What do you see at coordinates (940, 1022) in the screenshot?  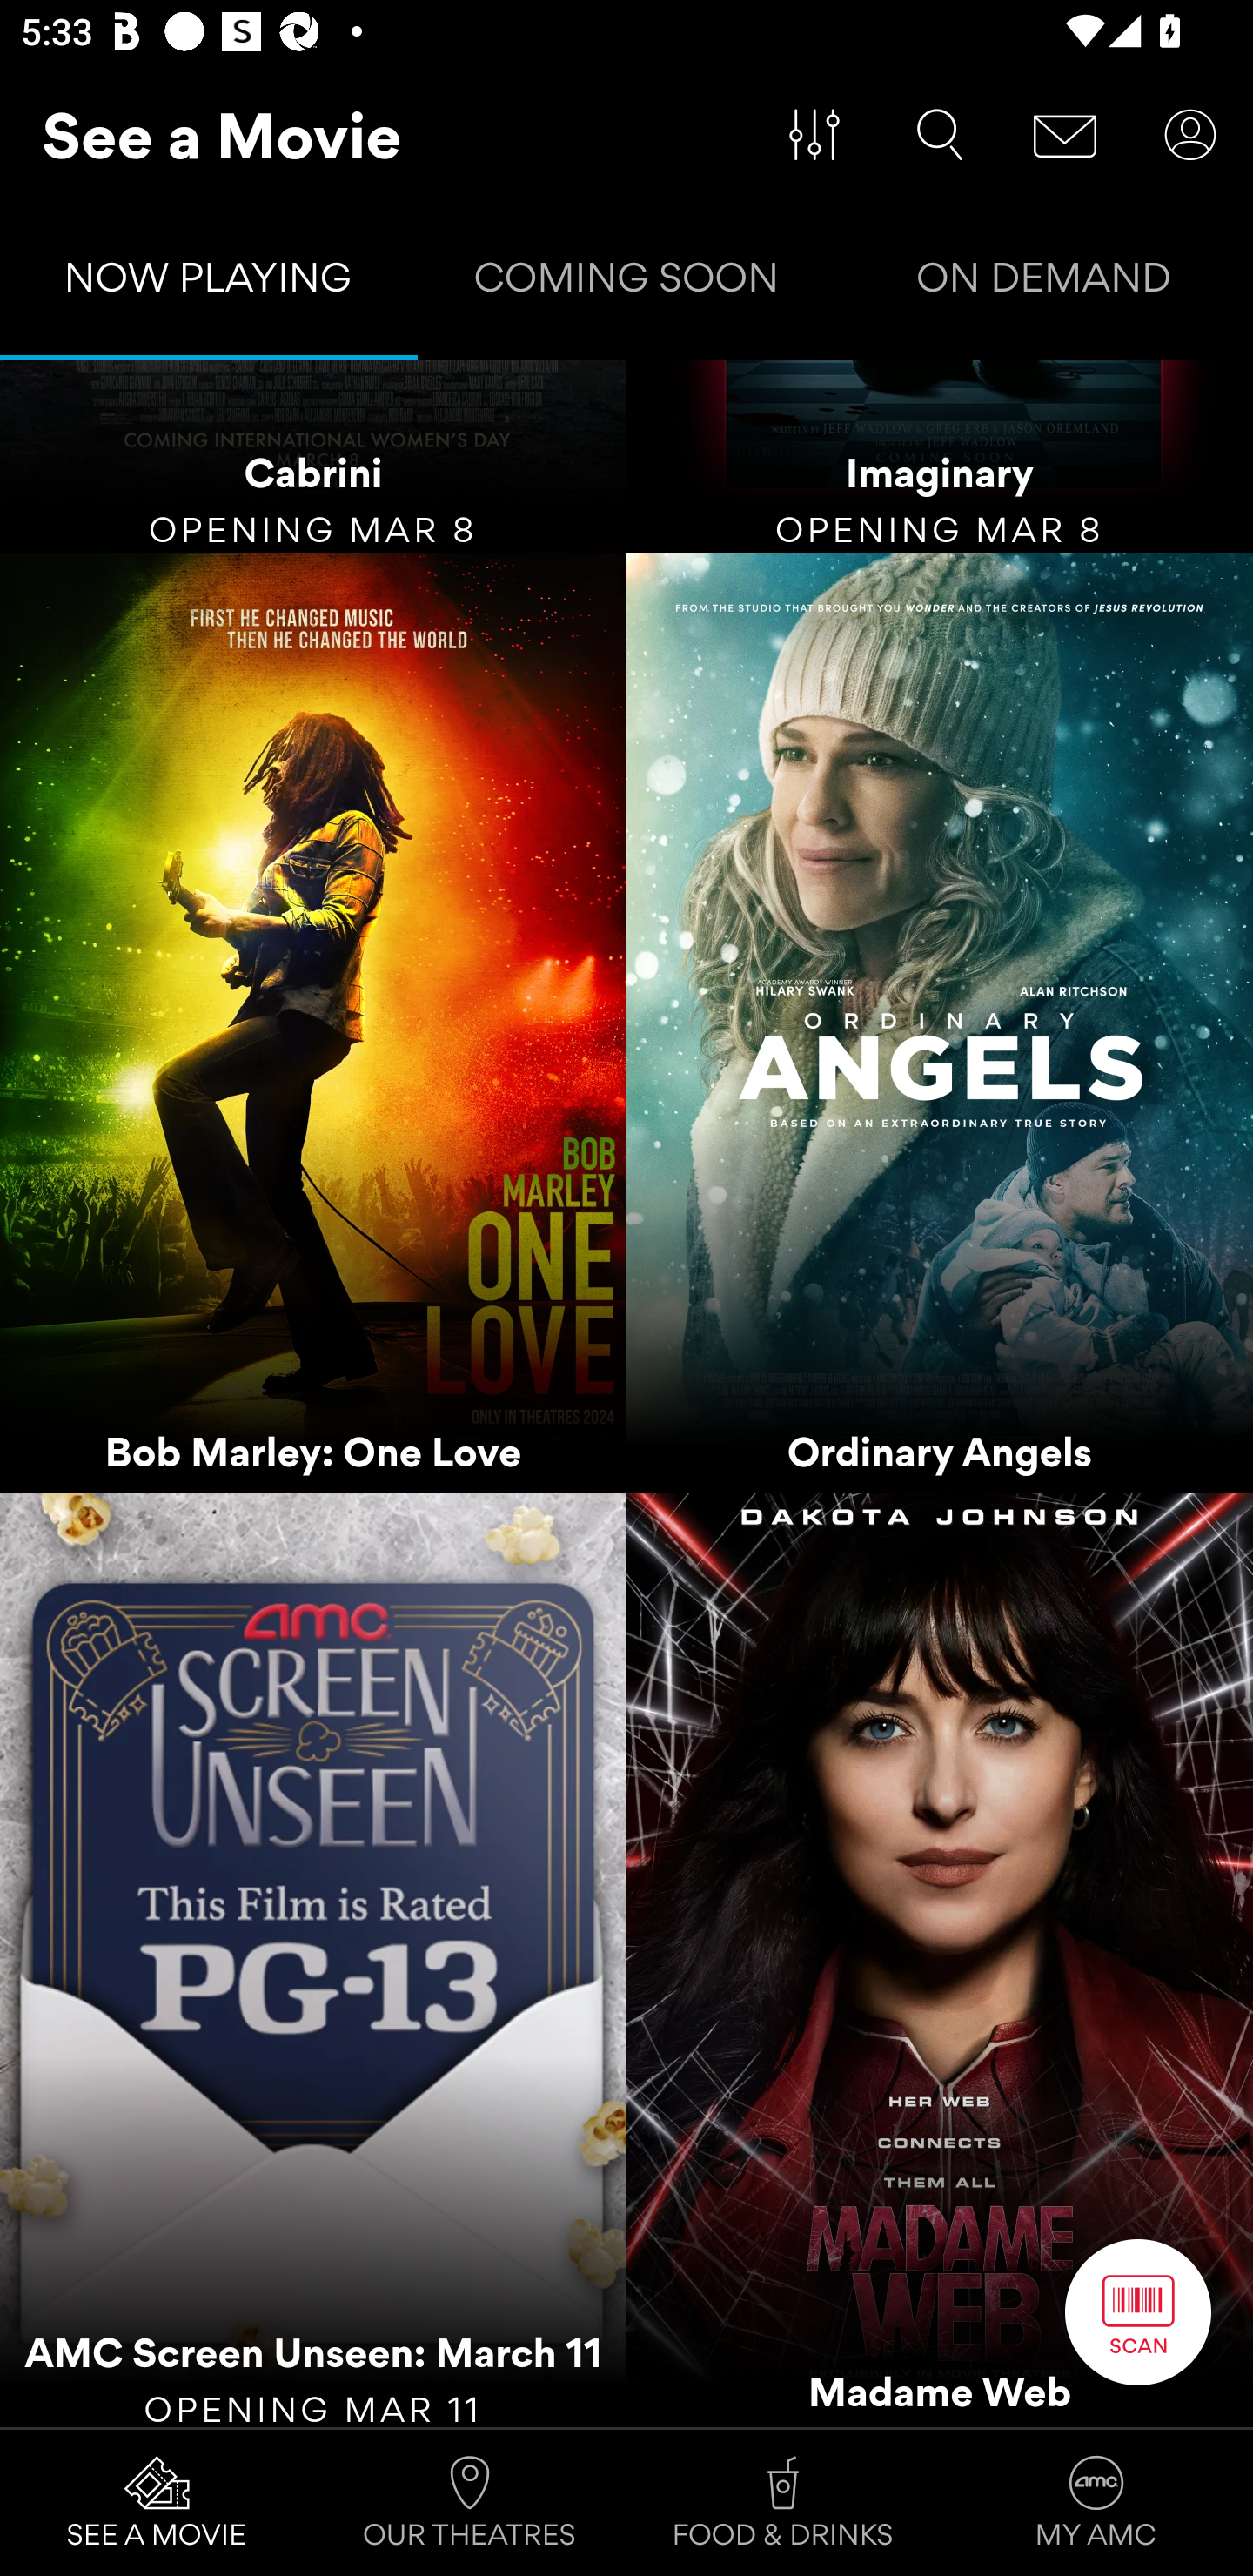 I see `Ordinary Angels` at bounding box center [940, 1022].